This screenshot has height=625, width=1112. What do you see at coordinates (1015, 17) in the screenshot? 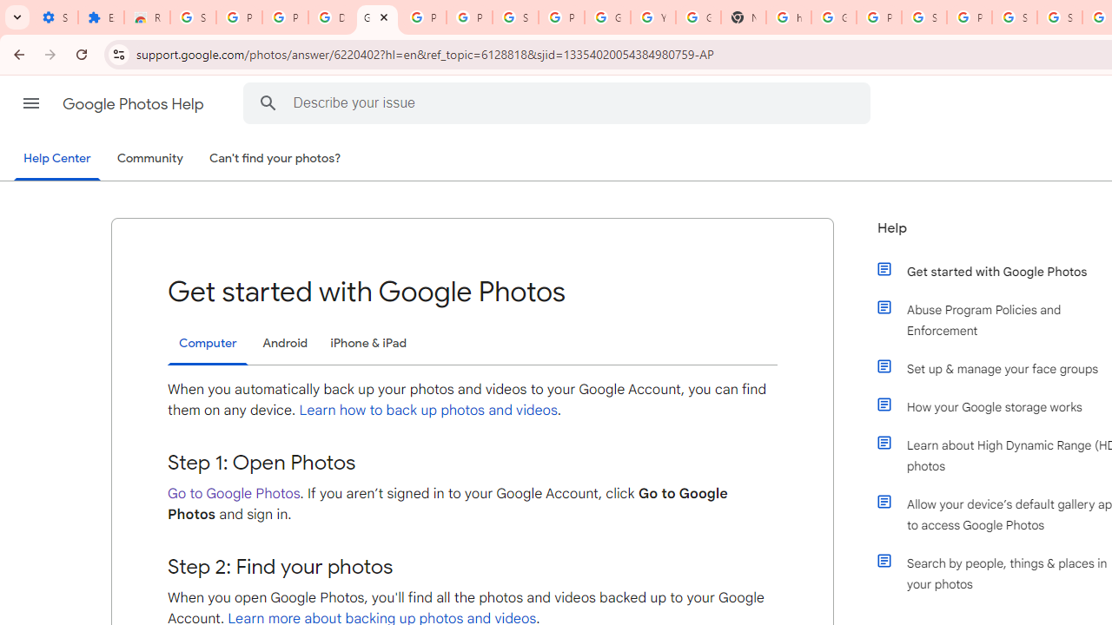
I see `Sign in - Google Accounts` at bounding box center [1015, 17].